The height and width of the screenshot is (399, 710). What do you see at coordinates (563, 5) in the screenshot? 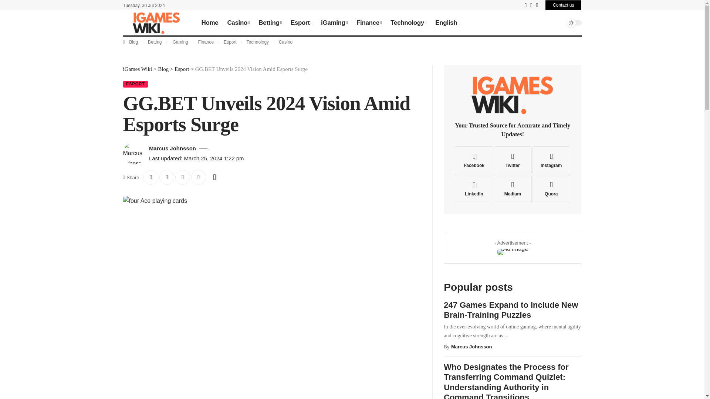
I see `Contact us` at bounding box center [563, 5].